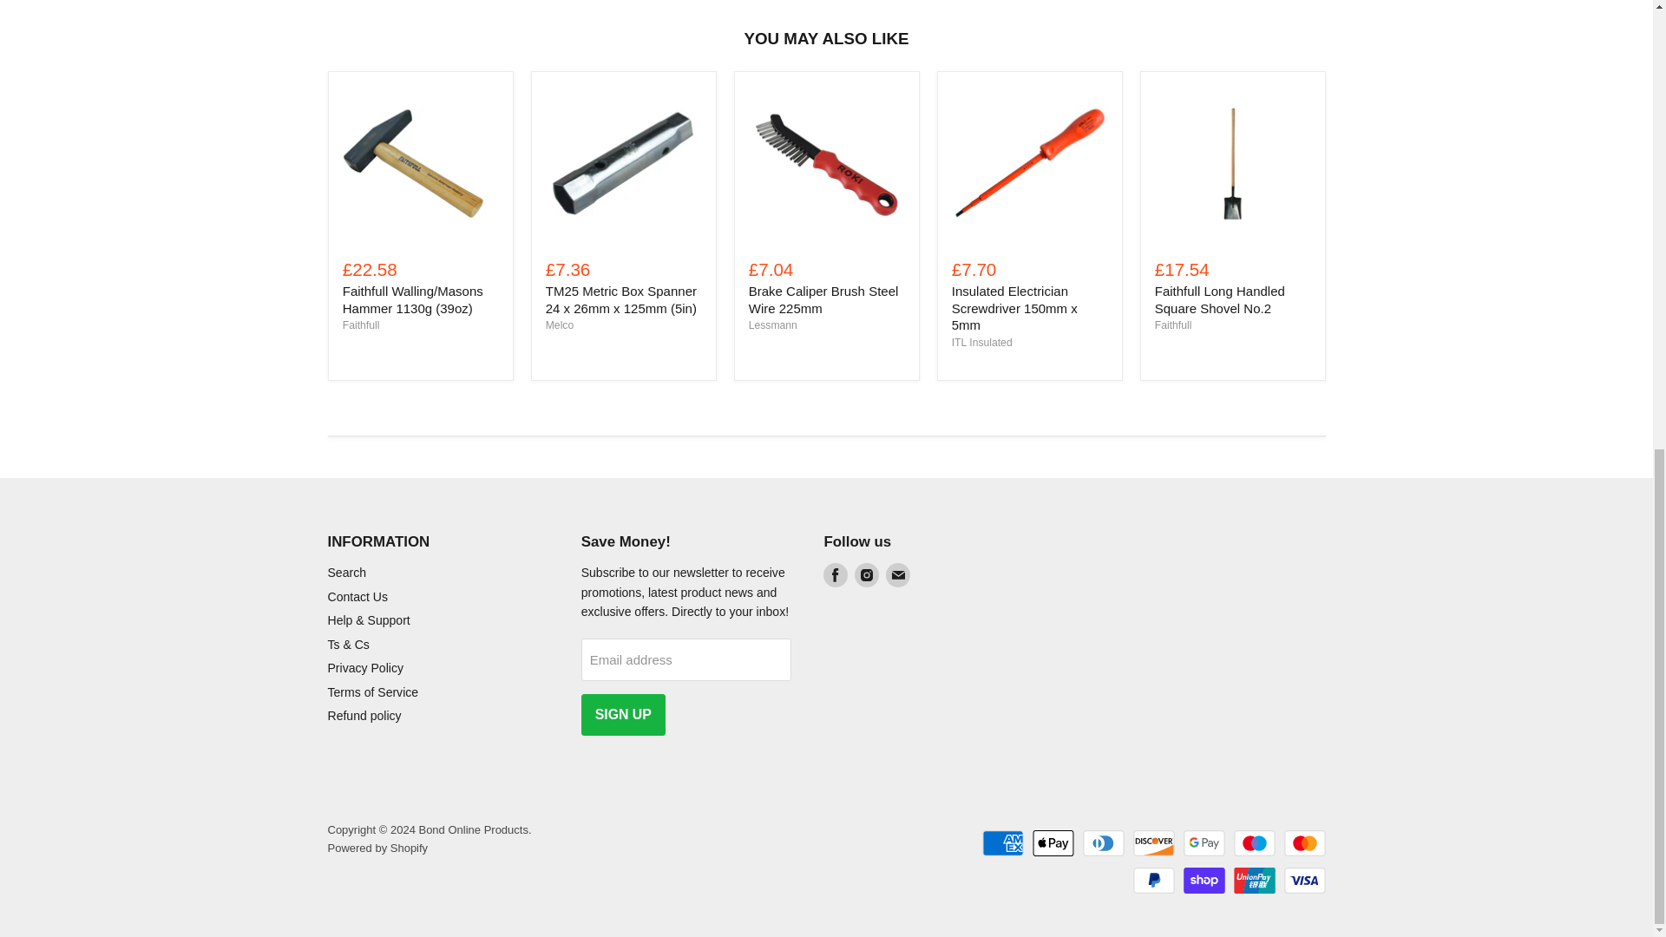 The height and width of the screenshot is (937, 1666). What do you see at coordinates (772, 325) in the screenshot?
I see `Lessmann` at bounding box center [772, 325].